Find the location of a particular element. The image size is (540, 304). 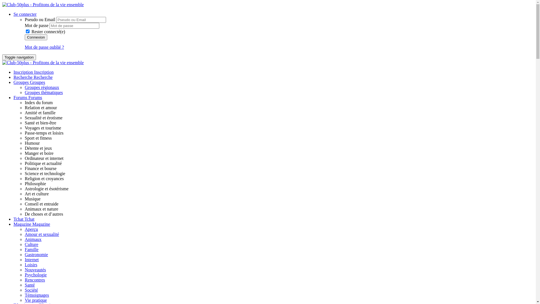

Sport et fitness is located at coordinates (38, 138).